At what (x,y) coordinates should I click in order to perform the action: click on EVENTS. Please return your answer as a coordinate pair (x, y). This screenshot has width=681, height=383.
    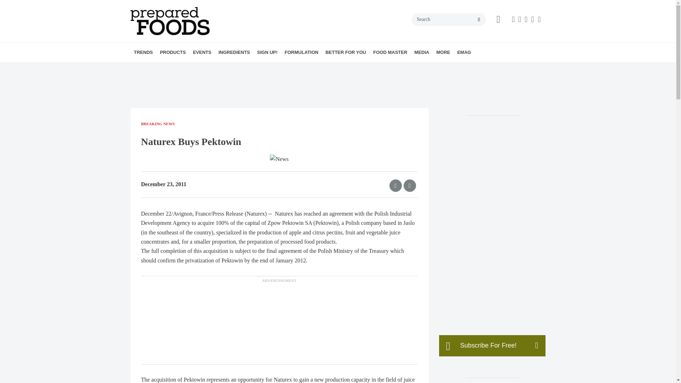
    Looking at the image, I should click on (202, 52).